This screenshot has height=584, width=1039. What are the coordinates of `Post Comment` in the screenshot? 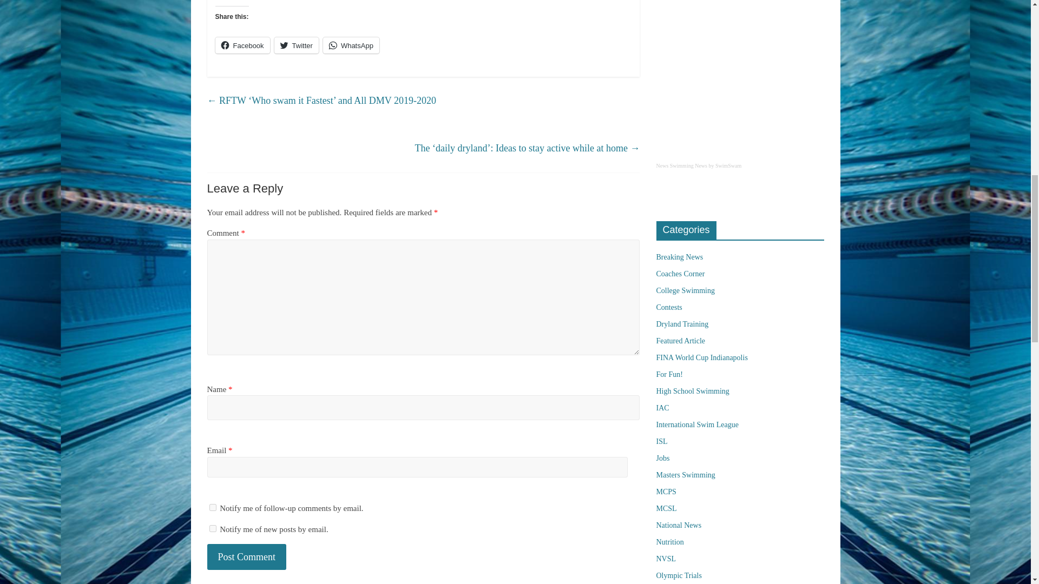 It's located at (247, 557).